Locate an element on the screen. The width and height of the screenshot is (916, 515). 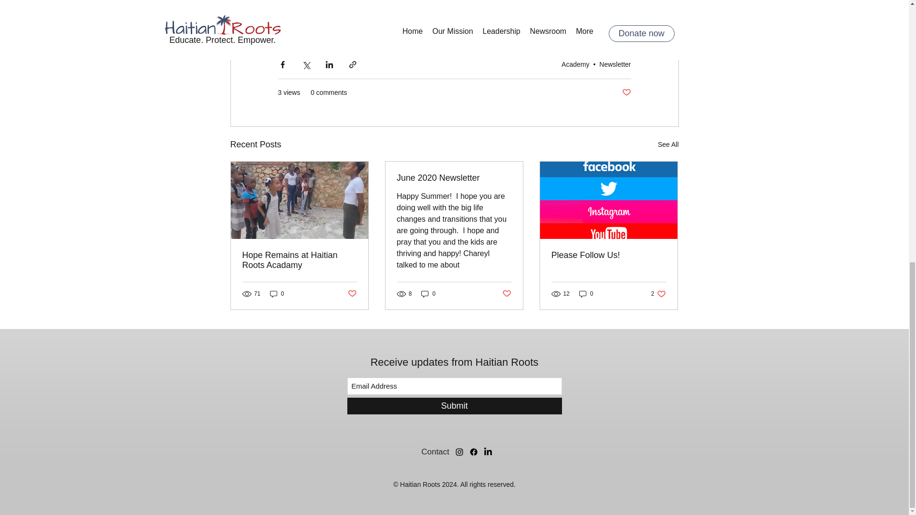
Post not marked as liked is located at coordinates (351, 294).